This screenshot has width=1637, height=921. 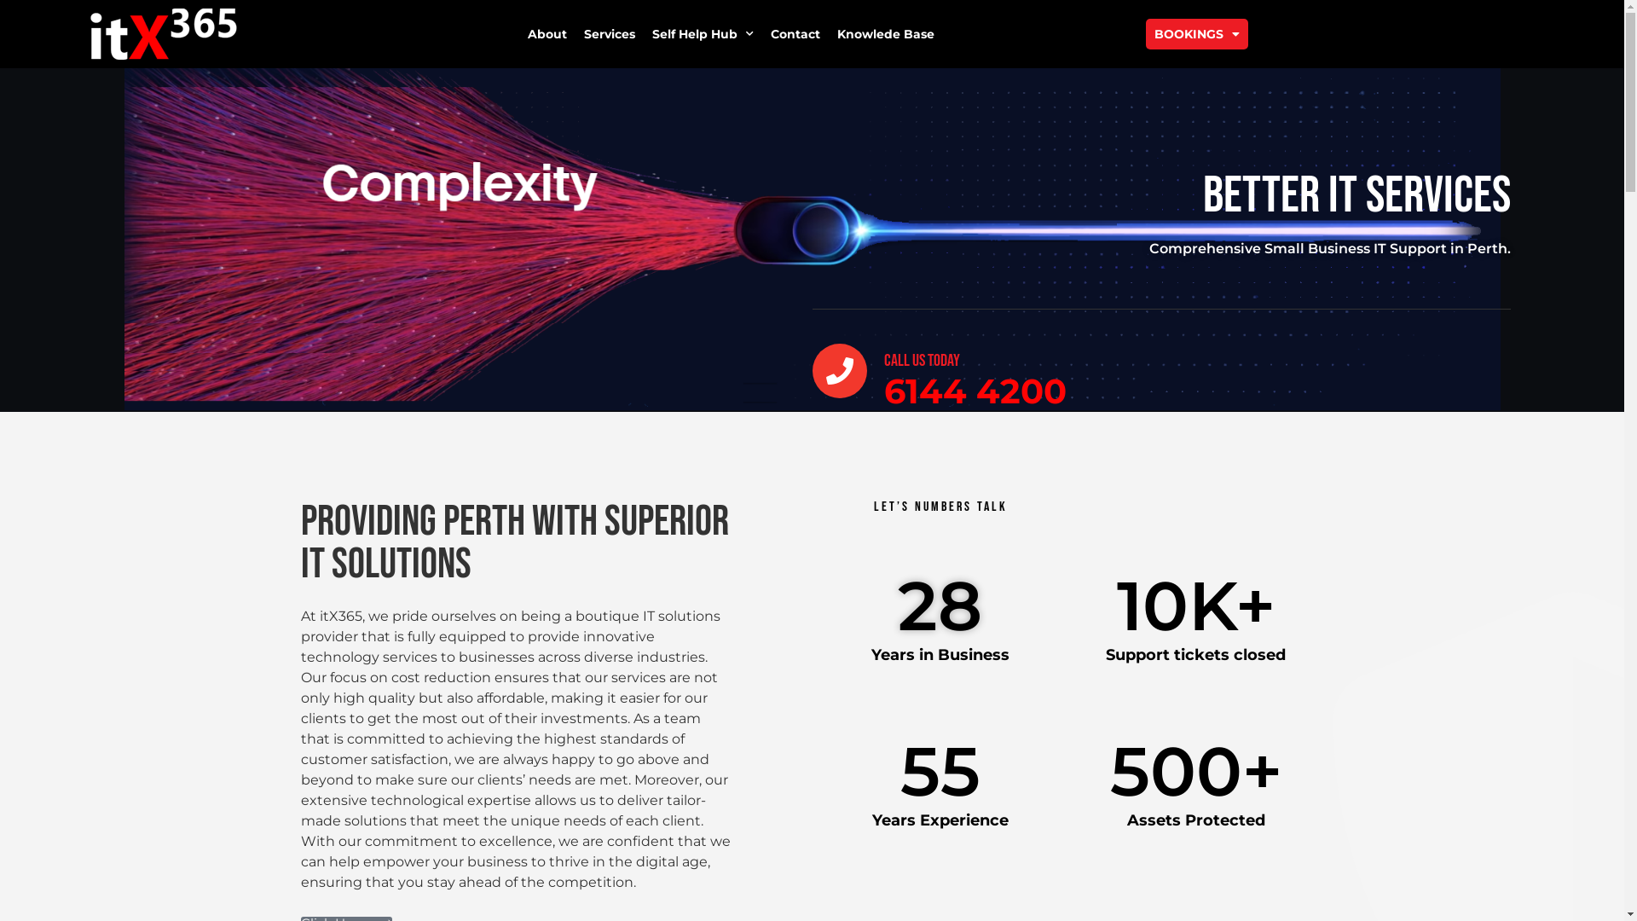 What do you see at coordinates (547, 34) in the screenshot?
I see `About` at bounding box center [547, 34].